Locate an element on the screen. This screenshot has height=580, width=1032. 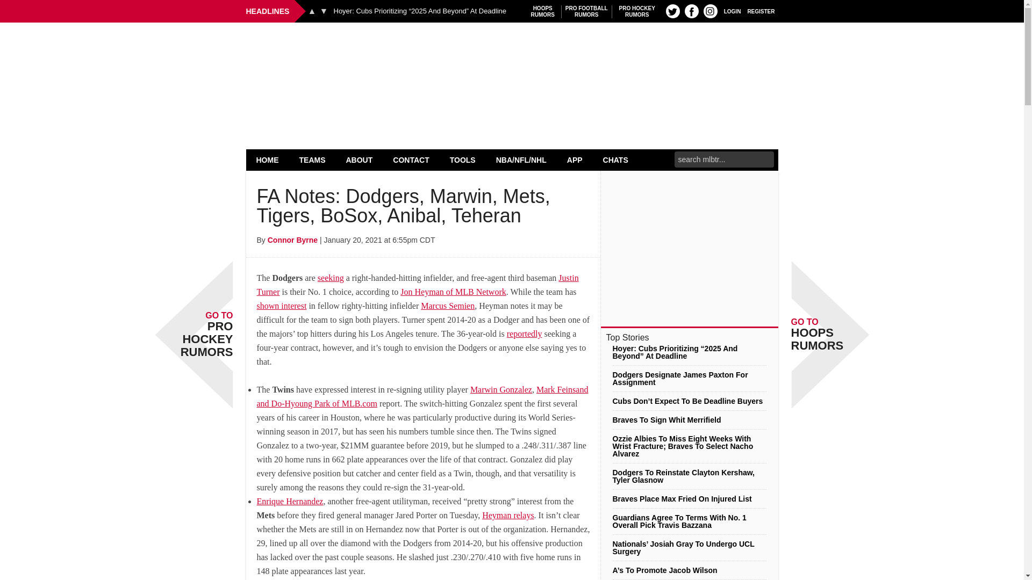
MLB Trade Rumors is located at coordinates (512, 49).